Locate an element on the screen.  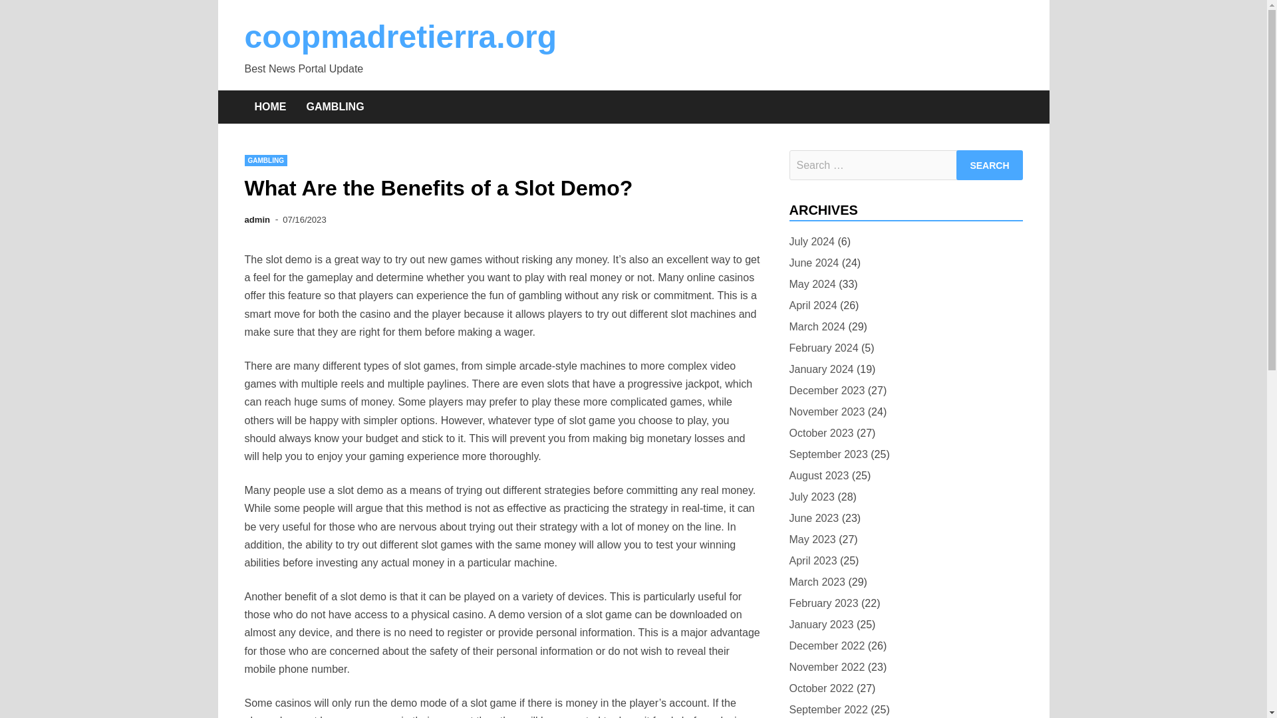
February 2023 is located at coordinates (823, 604).